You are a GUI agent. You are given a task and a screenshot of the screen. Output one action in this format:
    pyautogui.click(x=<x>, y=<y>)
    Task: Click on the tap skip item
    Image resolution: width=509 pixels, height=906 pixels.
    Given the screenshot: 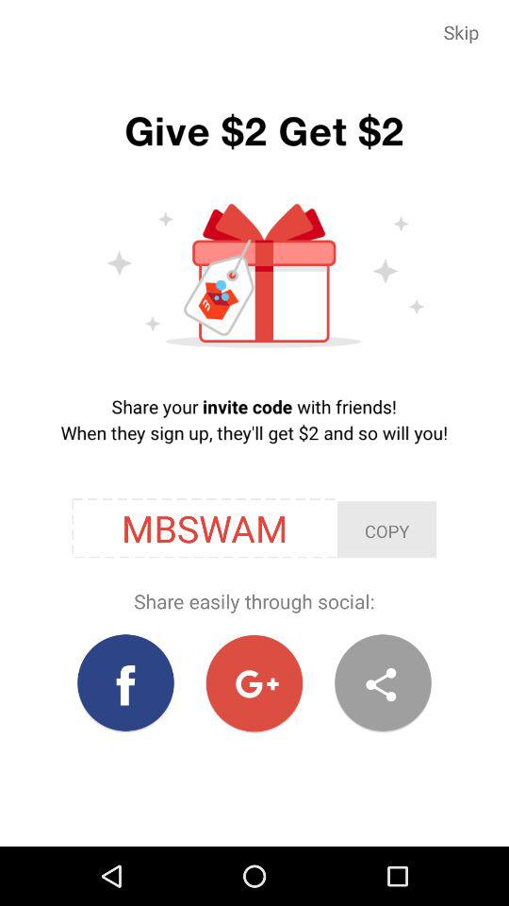 What is the action you would take?
    pyautogui.click(x=462, y=32)
    